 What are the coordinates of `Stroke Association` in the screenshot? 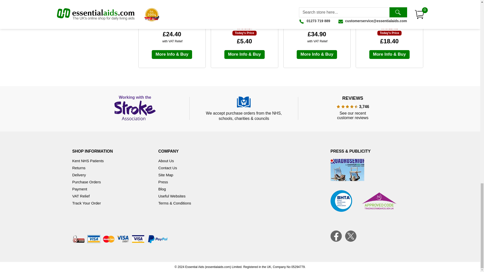 It's located at (135, 108).